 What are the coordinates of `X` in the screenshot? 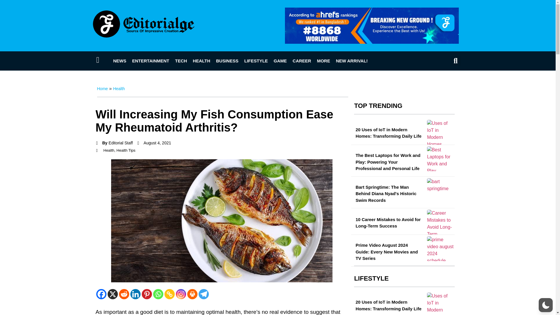 It's located at (113, 294).